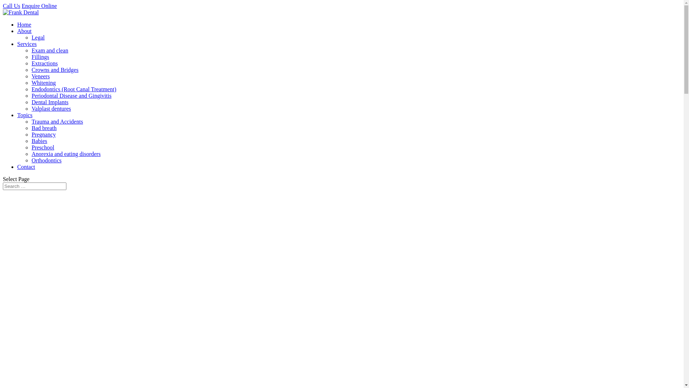  Describe the element at coordinates (39, 141) in the screenshot. I see `Babies` at that location.